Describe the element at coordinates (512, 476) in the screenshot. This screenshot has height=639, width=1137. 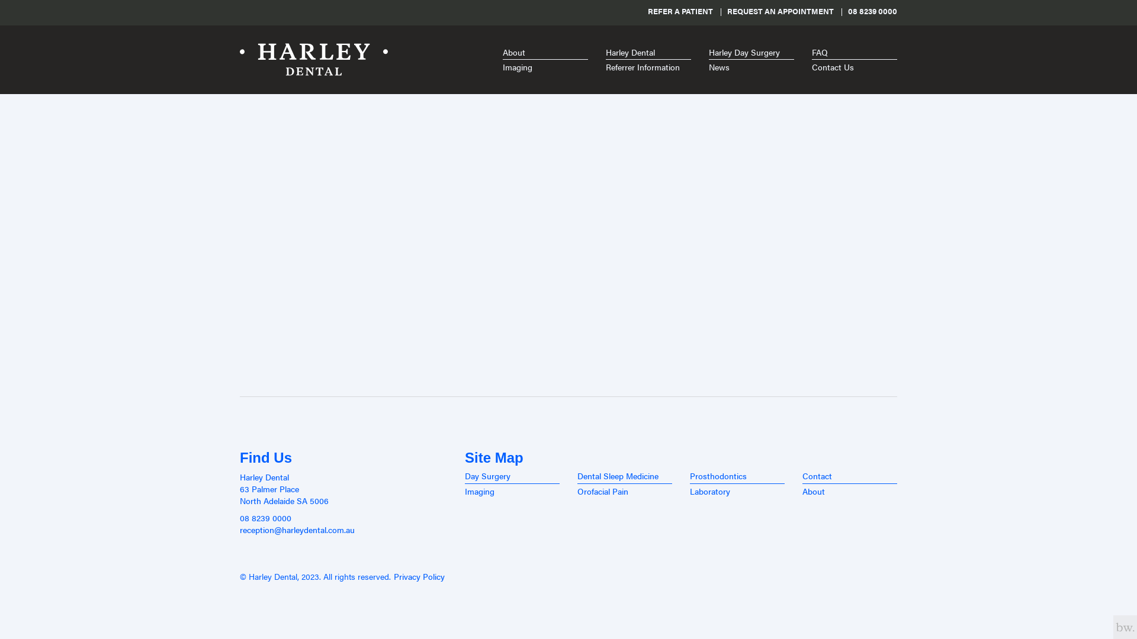
I see `Day Surgery` at that location.